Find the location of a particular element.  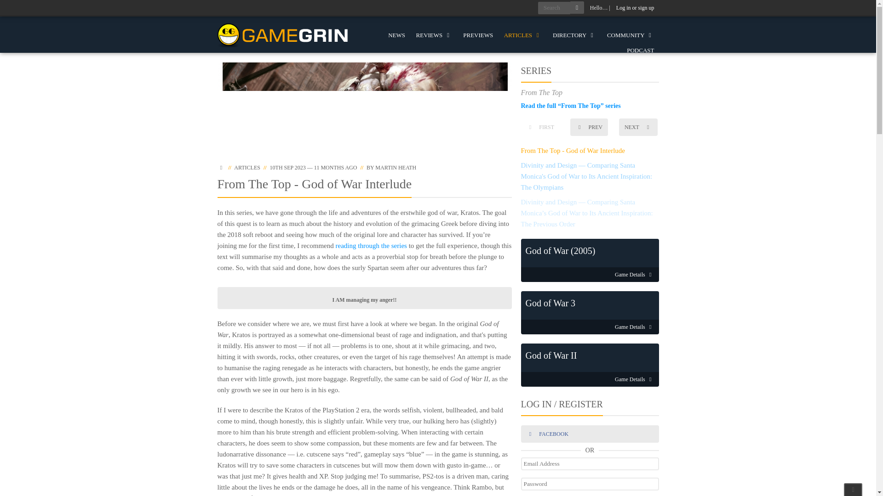

NEWS is located at coordinates (396, 35).